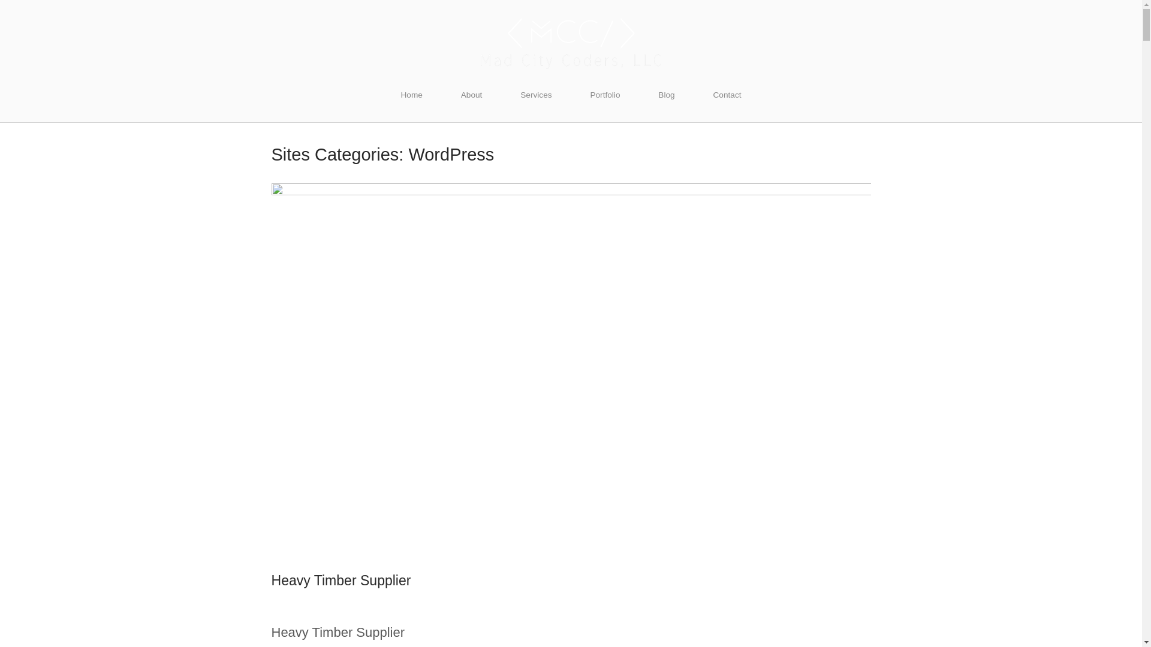 The width and height of the screenshot is (1151, 647). I want to click on Home, so click(571, 42).